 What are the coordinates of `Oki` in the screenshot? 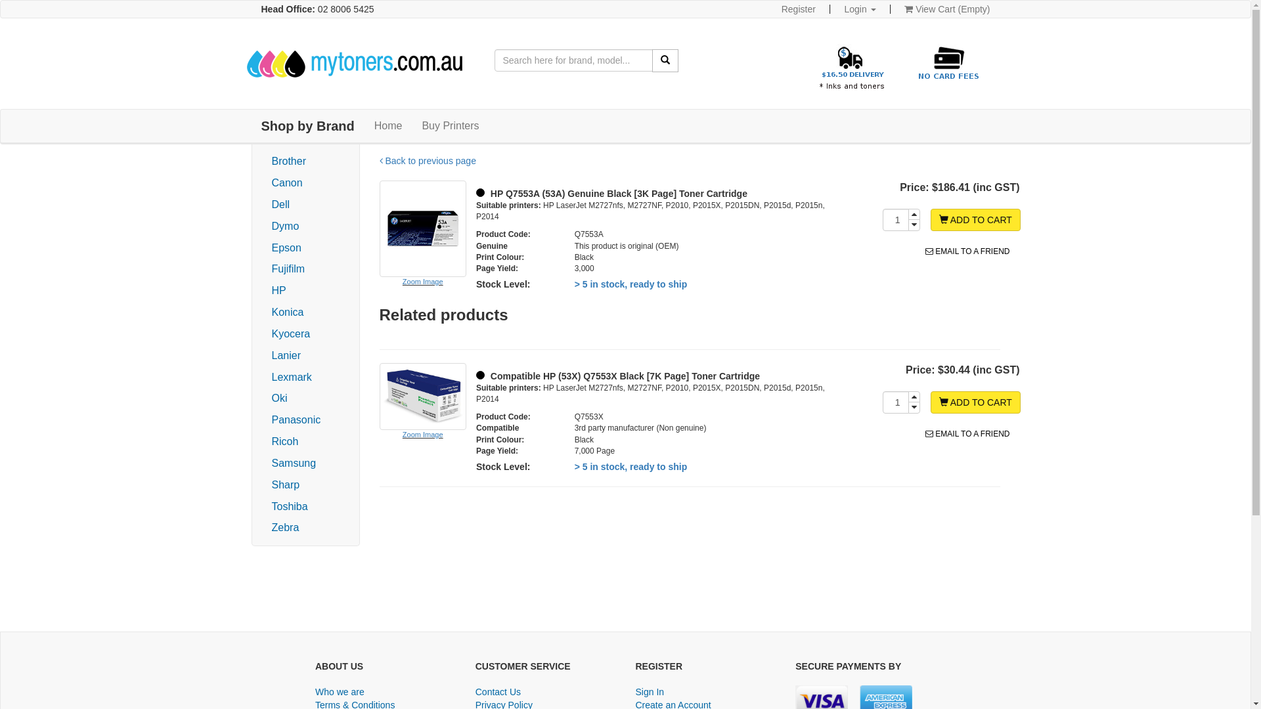 It's located at (280, 398).